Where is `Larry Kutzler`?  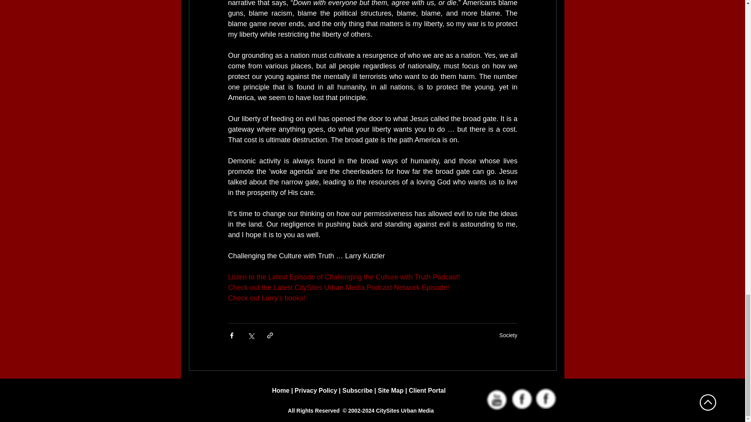 Larry Kutzler is located at coordinates (522, 399).